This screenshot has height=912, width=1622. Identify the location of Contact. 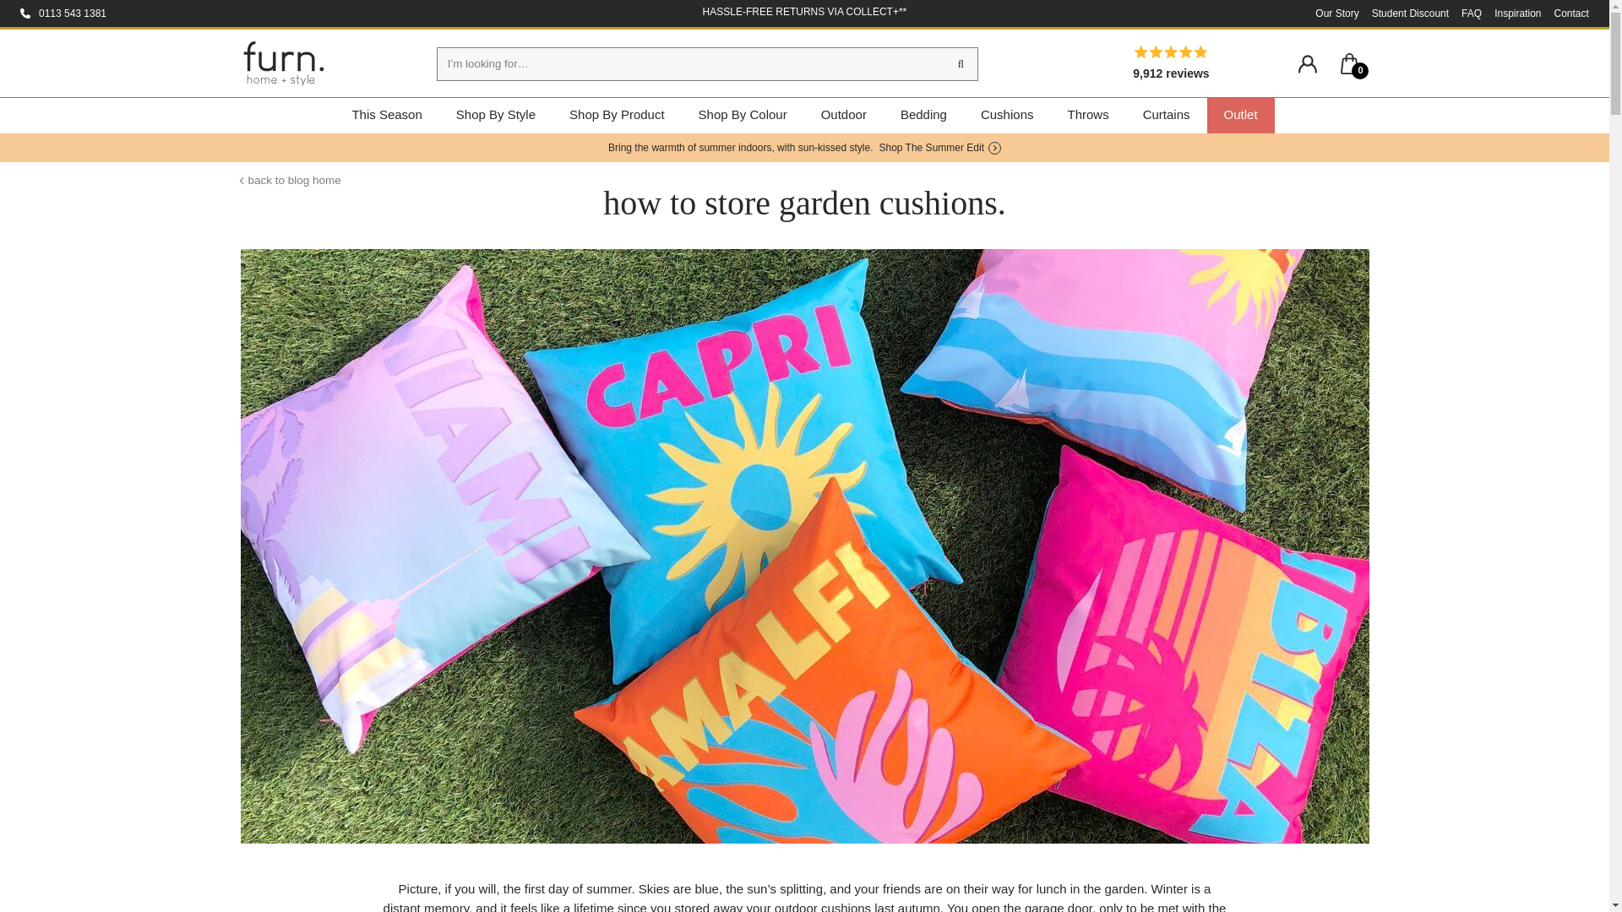
(1571, 13).